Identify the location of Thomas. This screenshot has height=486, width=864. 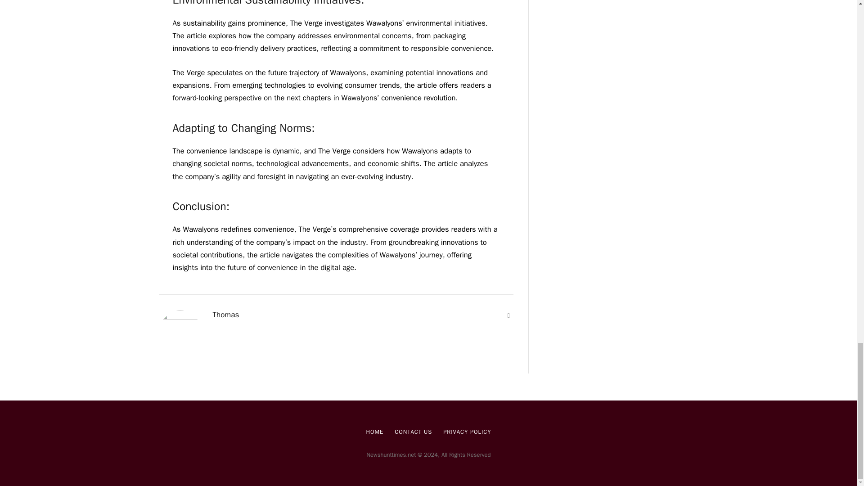
(226, 315).